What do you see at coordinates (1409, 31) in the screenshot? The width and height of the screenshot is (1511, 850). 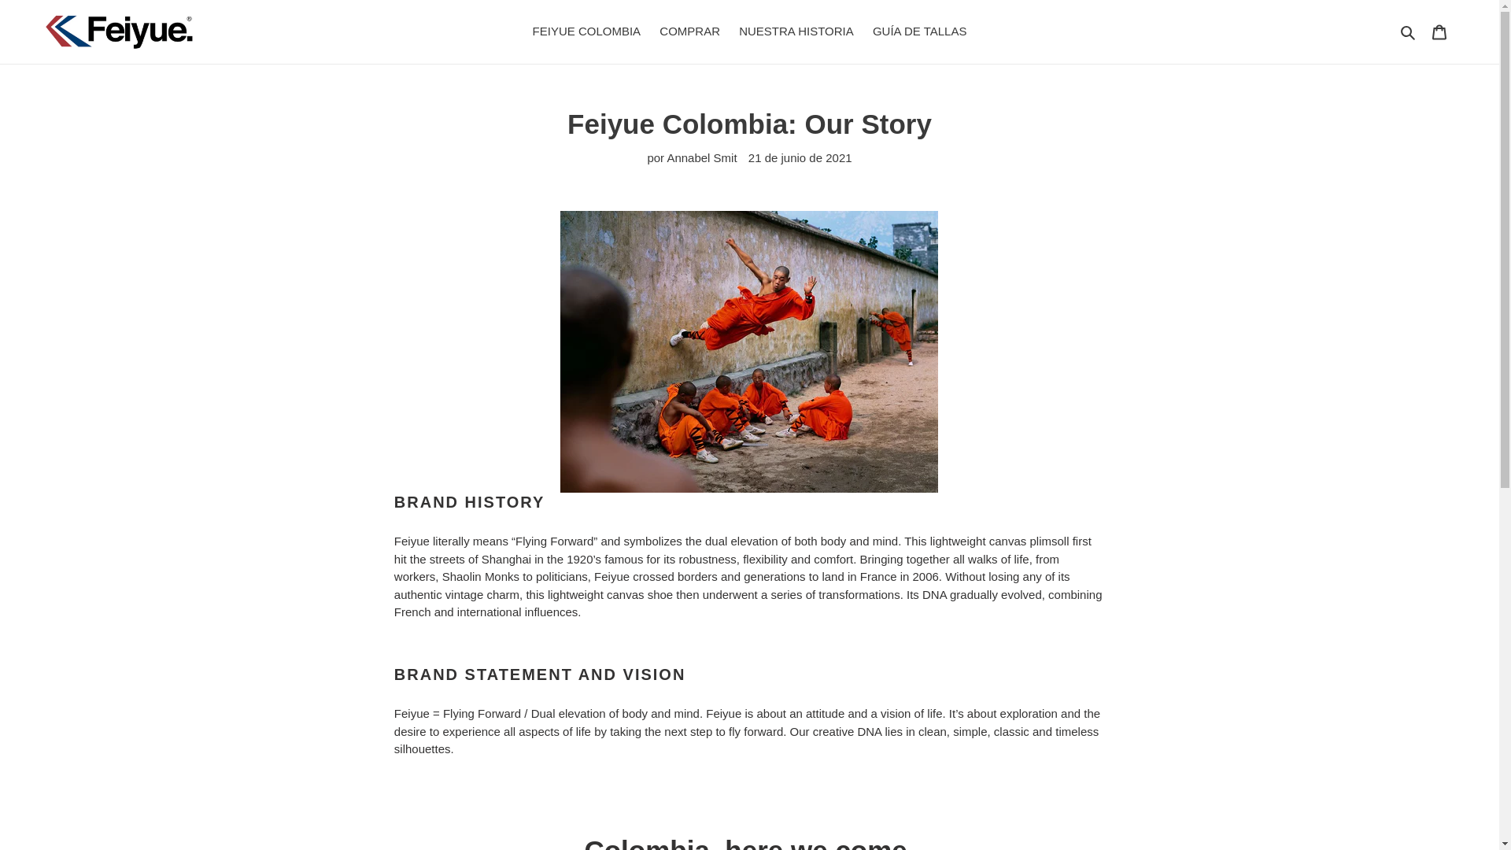 I see `Buscar` at bounding box center [1409, 31].